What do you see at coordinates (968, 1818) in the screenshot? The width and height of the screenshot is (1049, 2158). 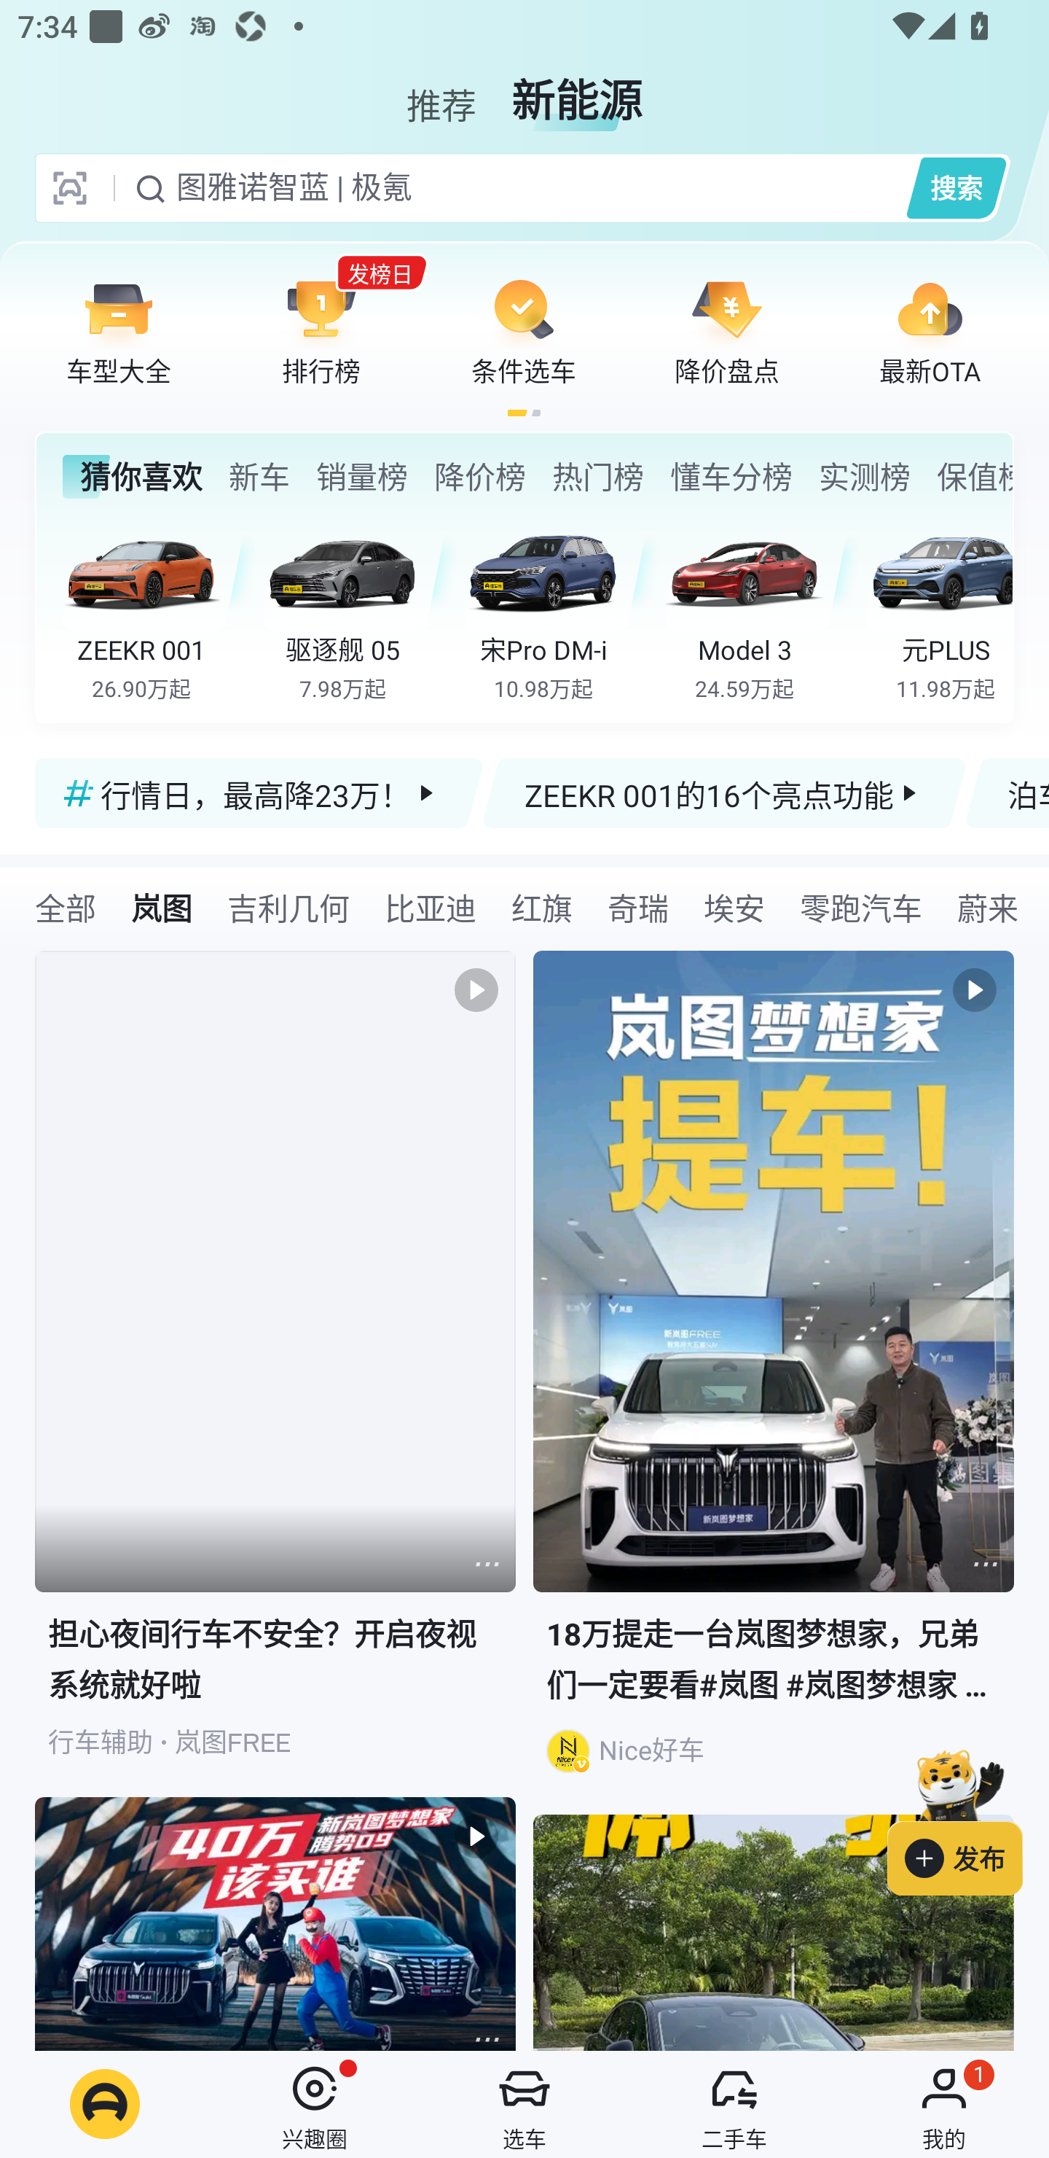 I see `发布` at bounding box center [968, 1818].